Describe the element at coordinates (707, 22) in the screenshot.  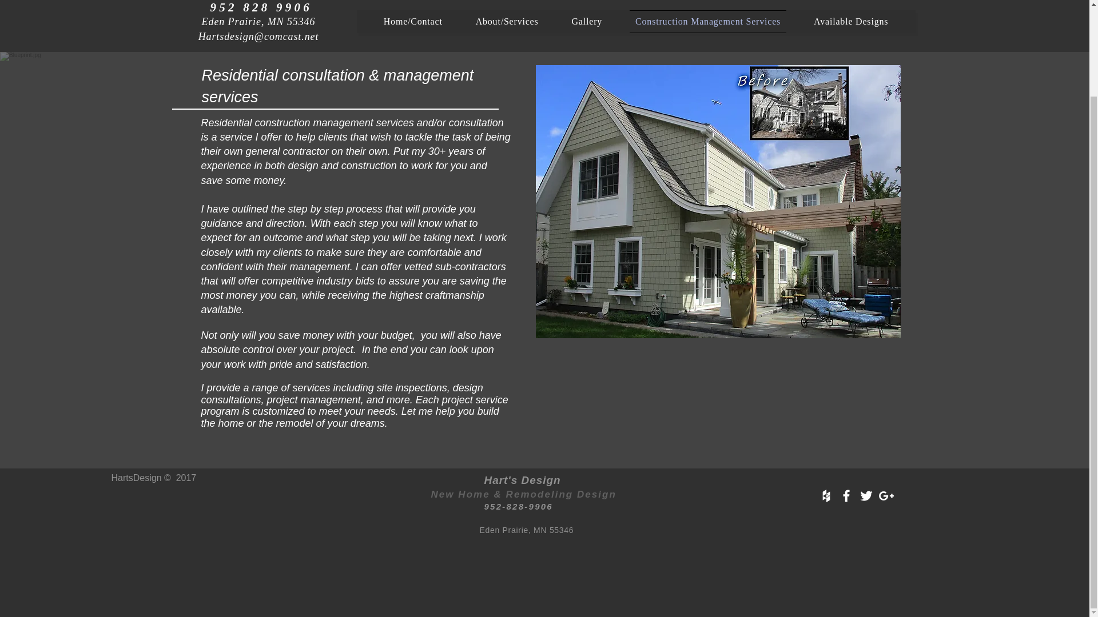
I see `Construction Management Services` at that location.